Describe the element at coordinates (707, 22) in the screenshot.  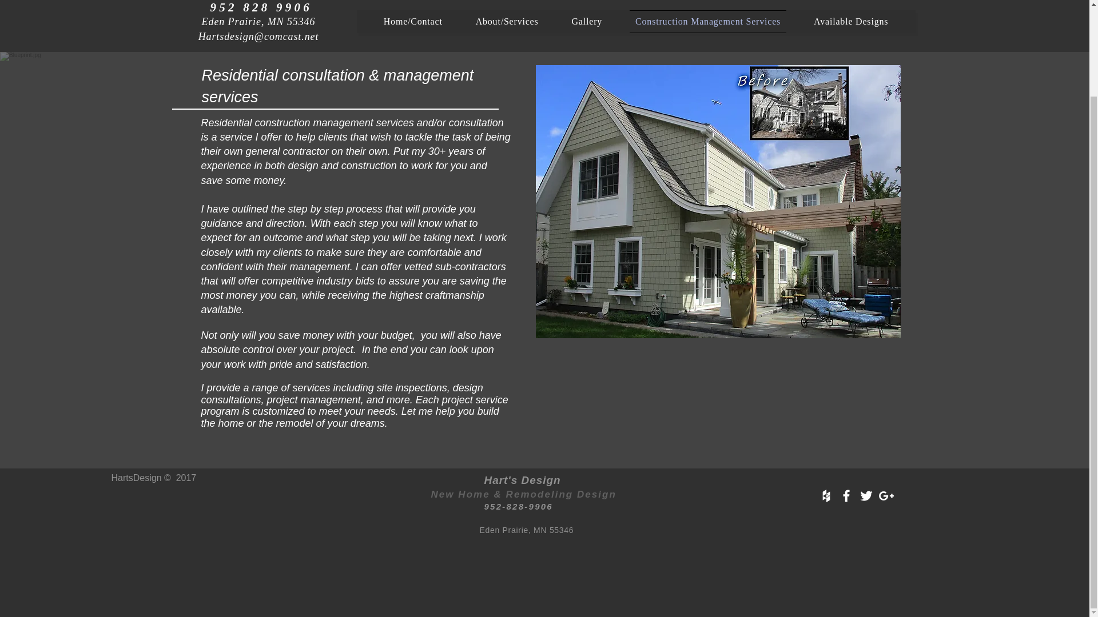
I see `Construction Management Services` at that location.